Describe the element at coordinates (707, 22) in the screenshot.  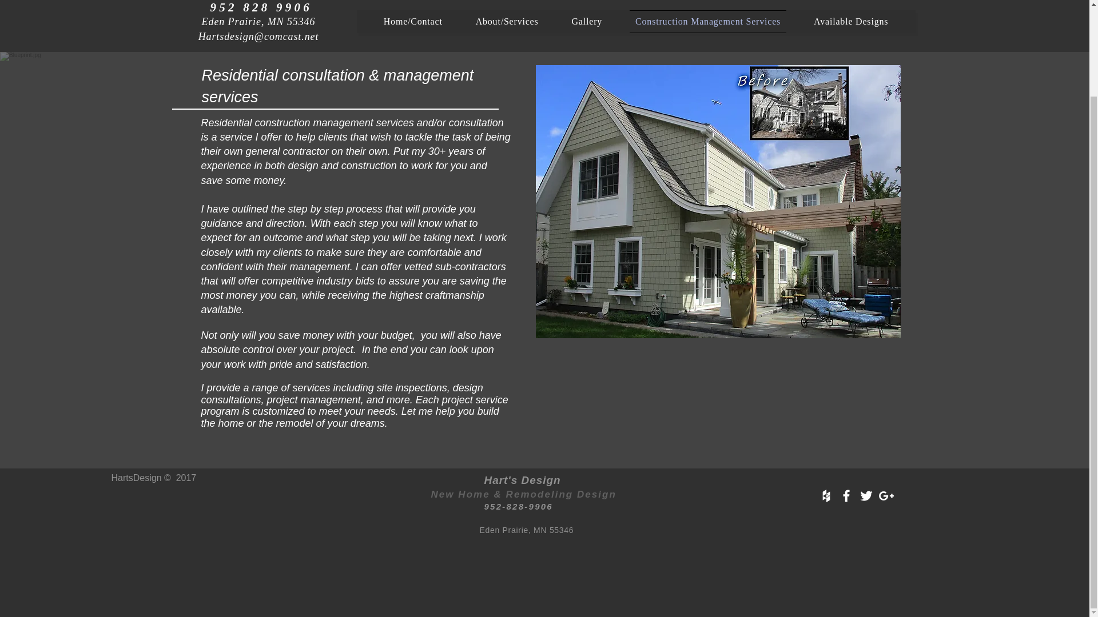
I see `Construction Management Services` at that location.